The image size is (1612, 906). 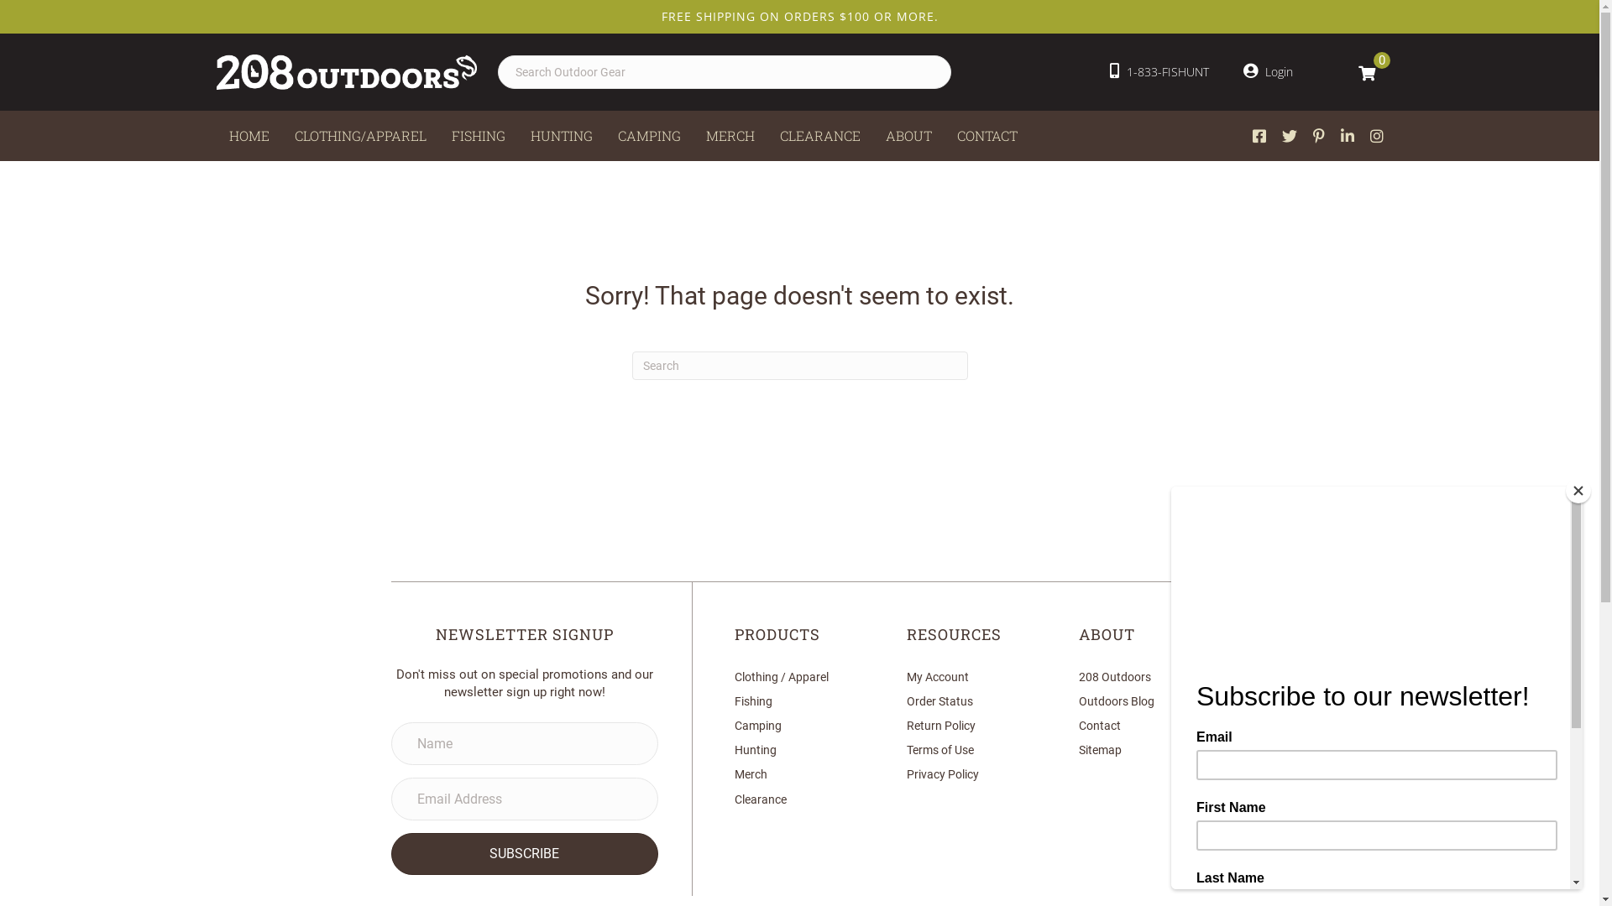 I want to click on Clothing / Apparel, so click(x=782, y=677).